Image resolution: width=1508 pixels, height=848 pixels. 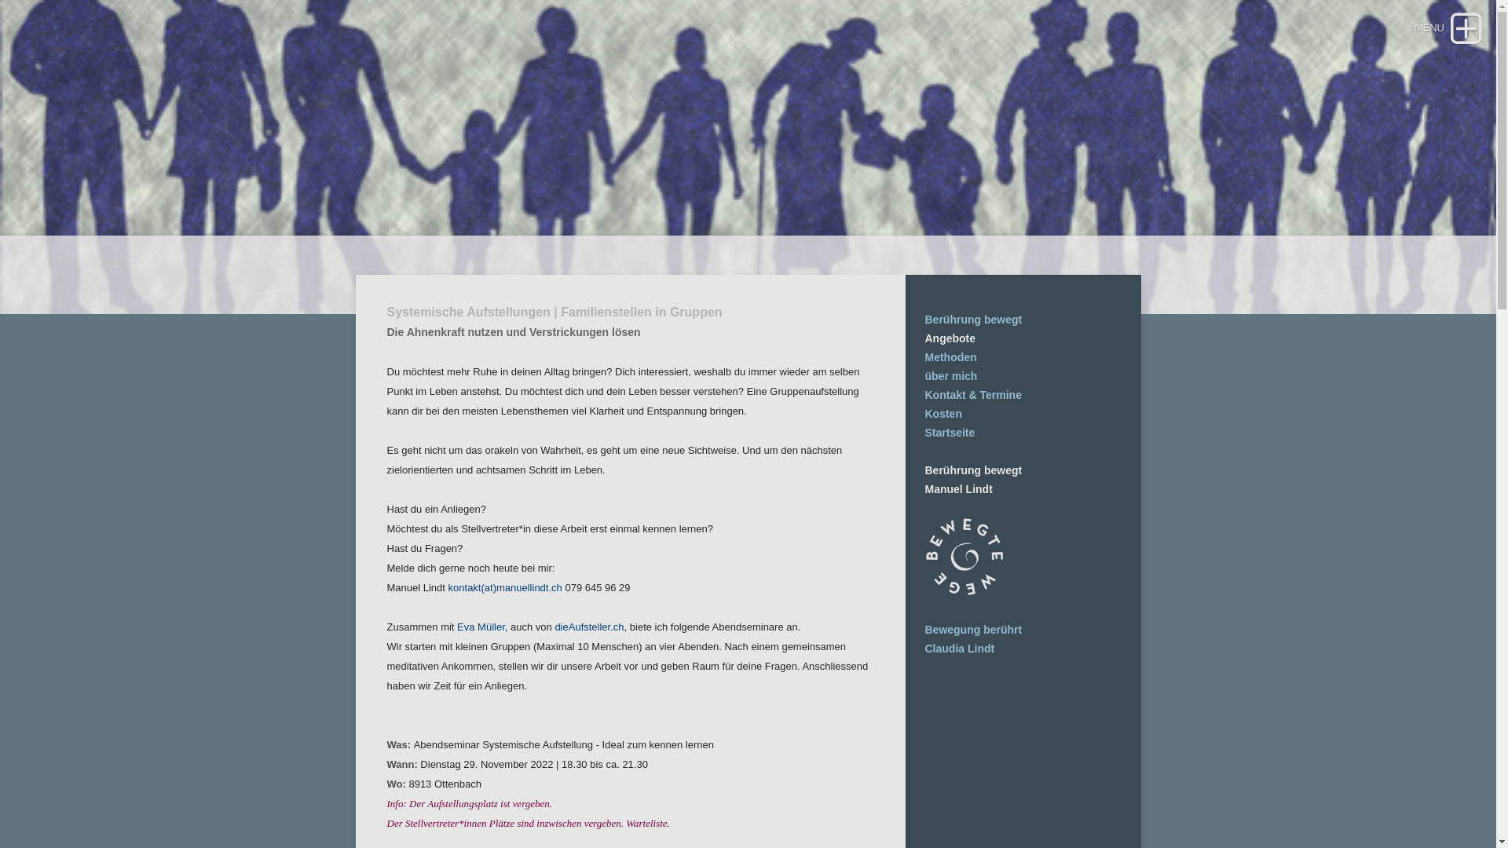 What do you see at coordinates (950, 433) in the screenshot?
I see `Startseite` at bounding box center [950, 433].